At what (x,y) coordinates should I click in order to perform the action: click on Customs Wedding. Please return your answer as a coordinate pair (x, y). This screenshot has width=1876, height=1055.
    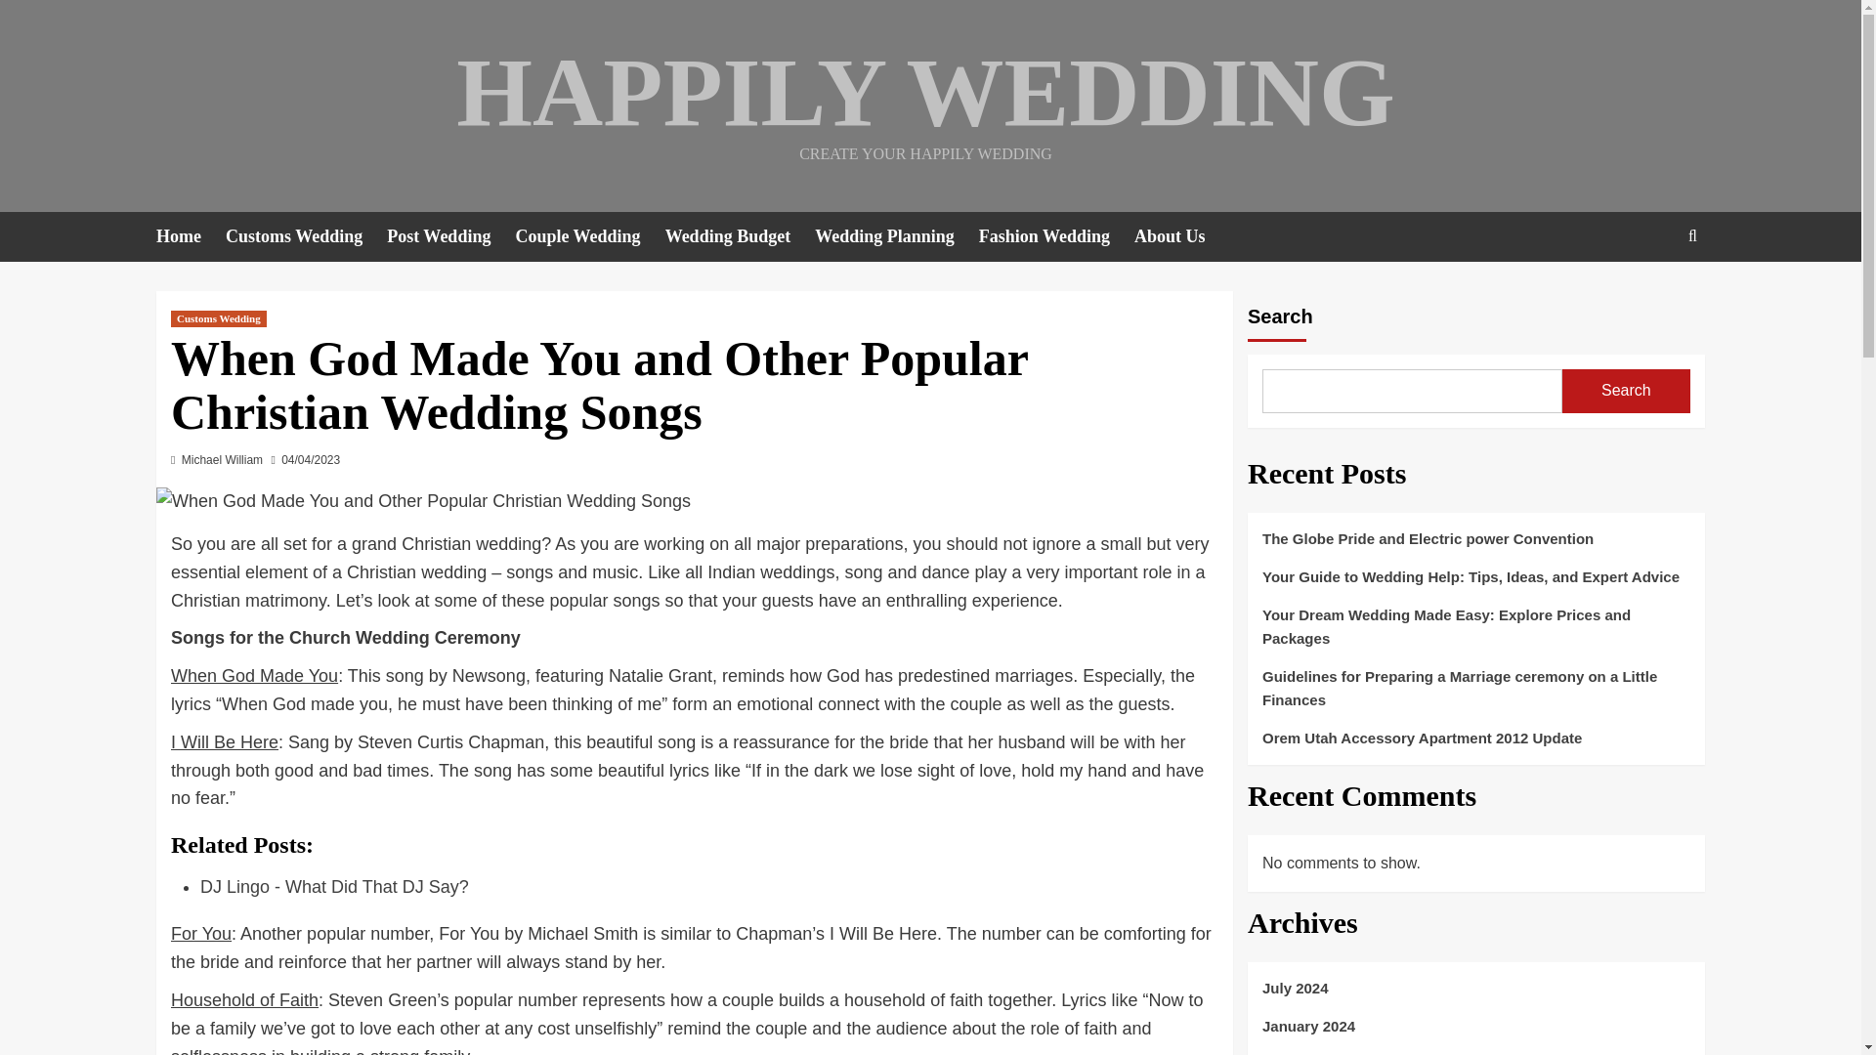
    Looking at the image, I should click on (218, 318).